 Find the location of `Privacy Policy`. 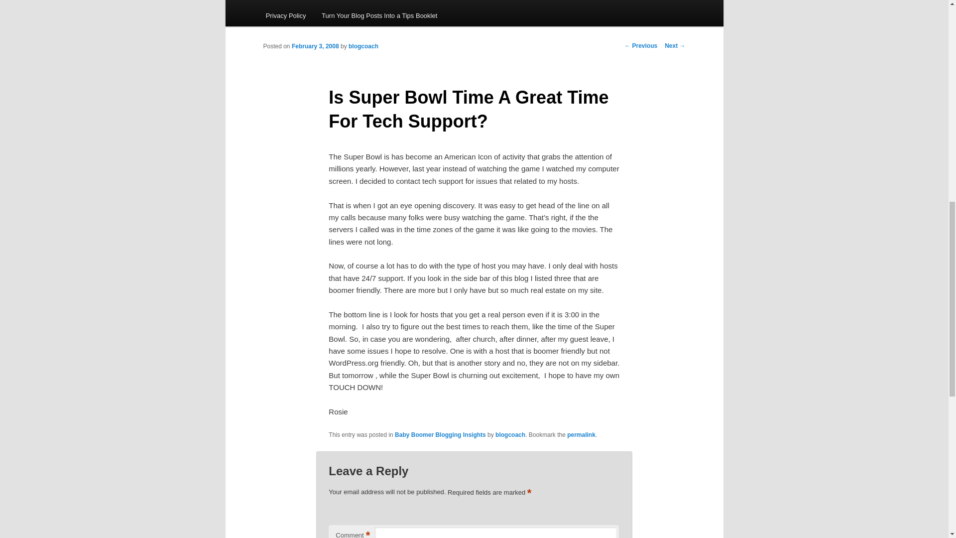

Privacy Policy is located at coordinates (286, 15).